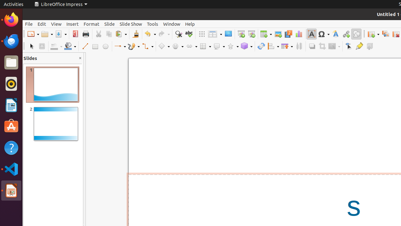 The width and height of the screenshot is (401, 226). What do you see at coordinates (172, 24) in the screenshot?
I see `Window` at bounding box center [172, 24].